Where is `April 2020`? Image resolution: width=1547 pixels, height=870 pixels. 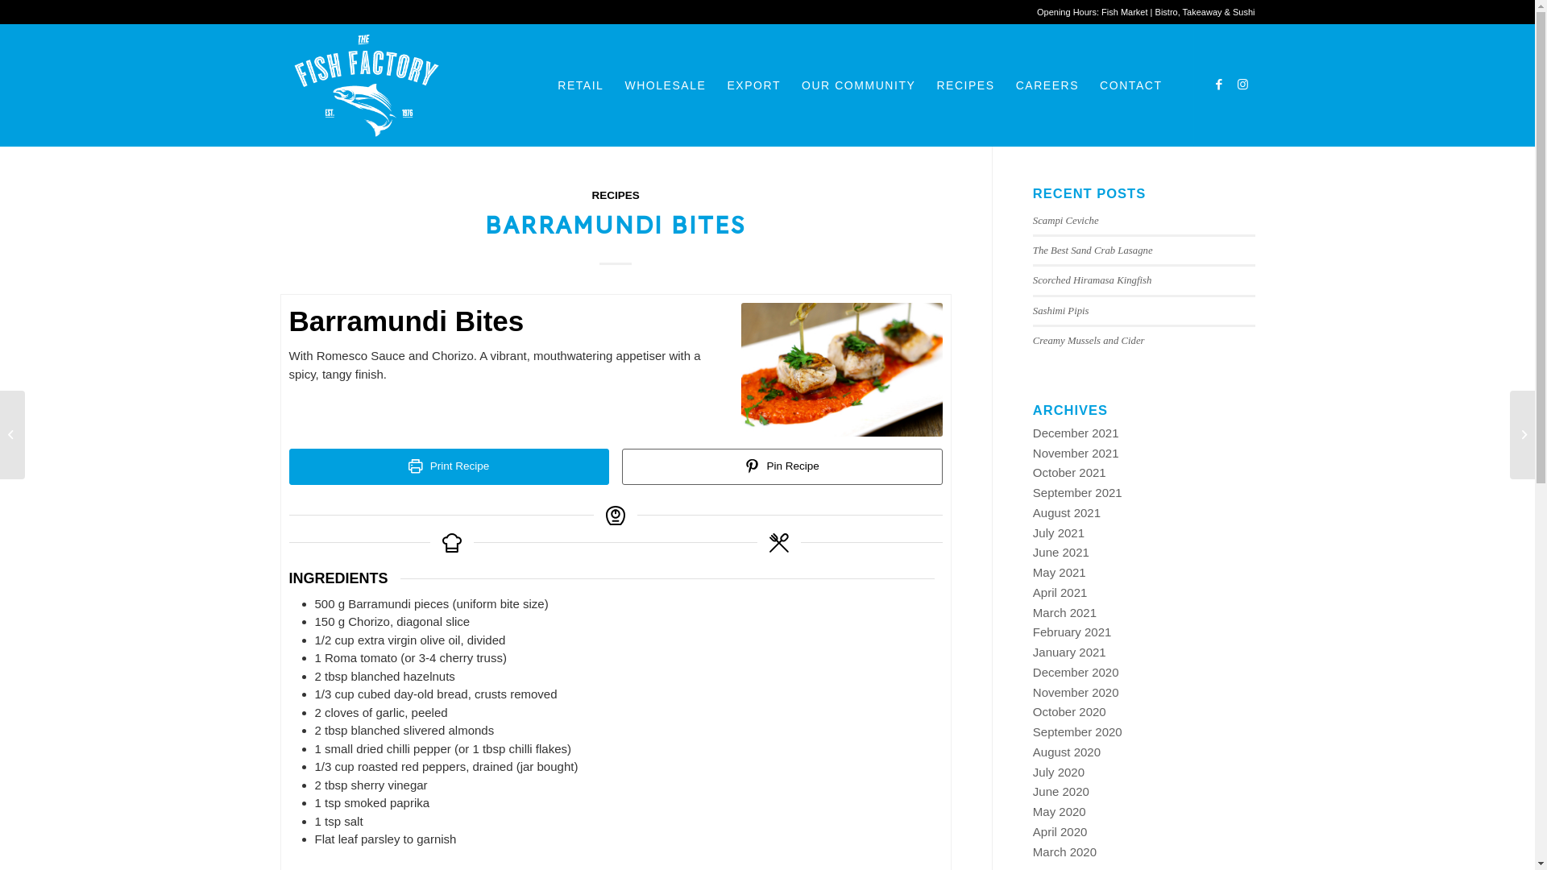
April 2020 is located at coordinates (1060, 831).